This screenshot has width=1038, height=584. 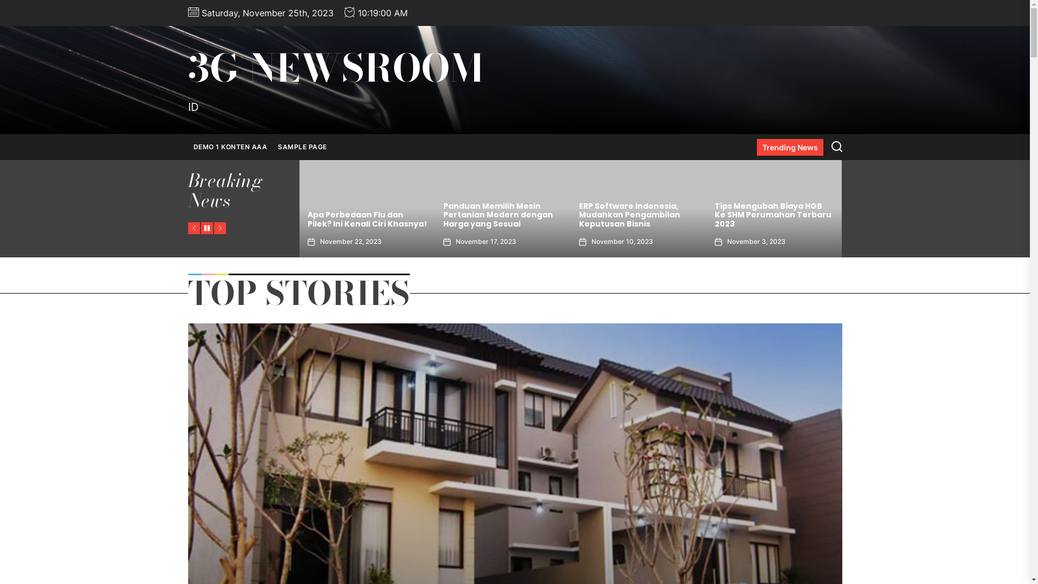 What do you see at coordinates (757, 242) in the screenshot?
I see `November 17, 2023` at bounding box center [757, 242].